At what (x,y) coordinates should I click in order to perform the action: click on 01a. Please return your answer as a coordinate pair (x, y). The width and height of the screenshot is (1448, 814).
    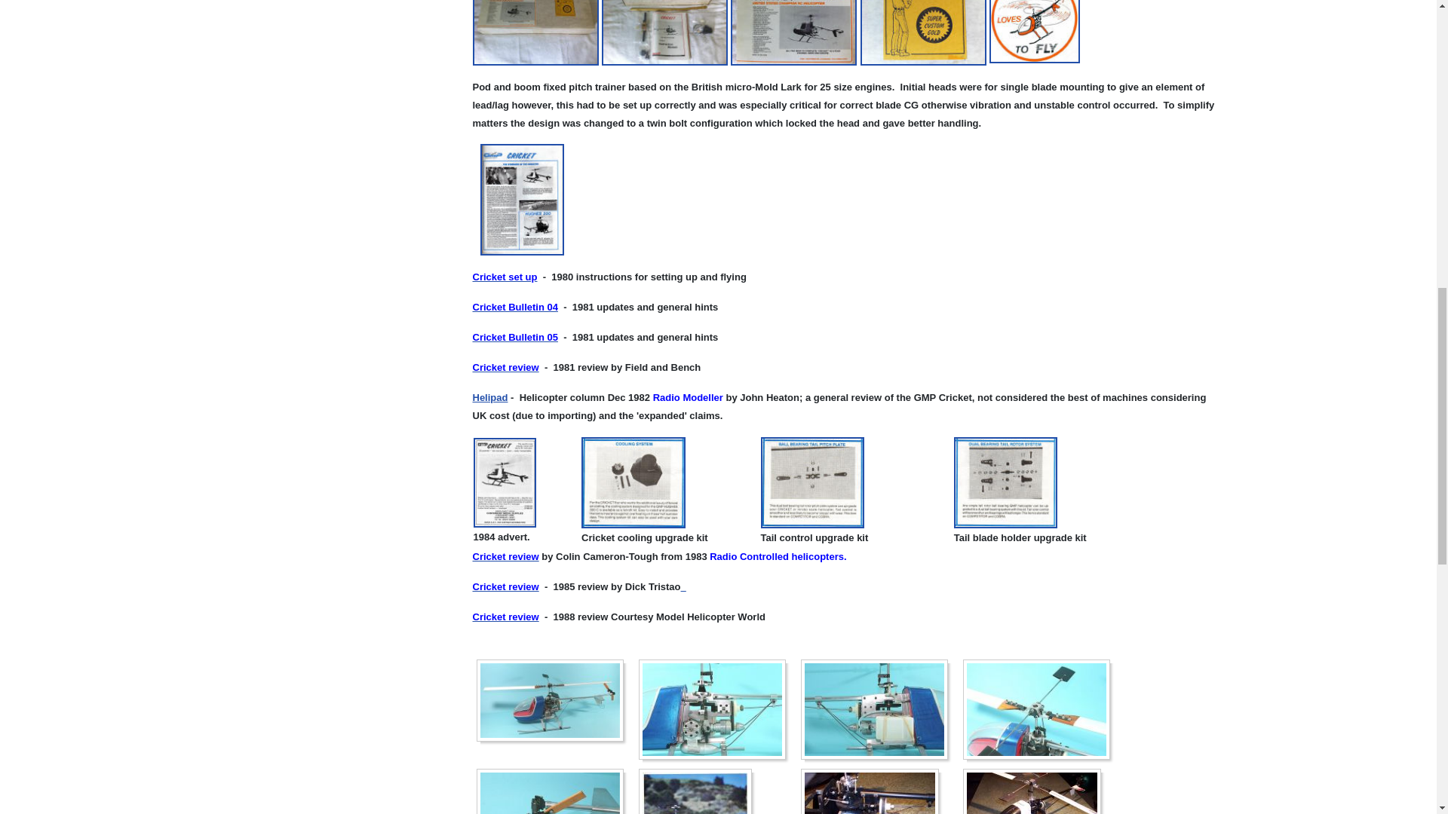
    Looking at the image, I should click on (550, 699).